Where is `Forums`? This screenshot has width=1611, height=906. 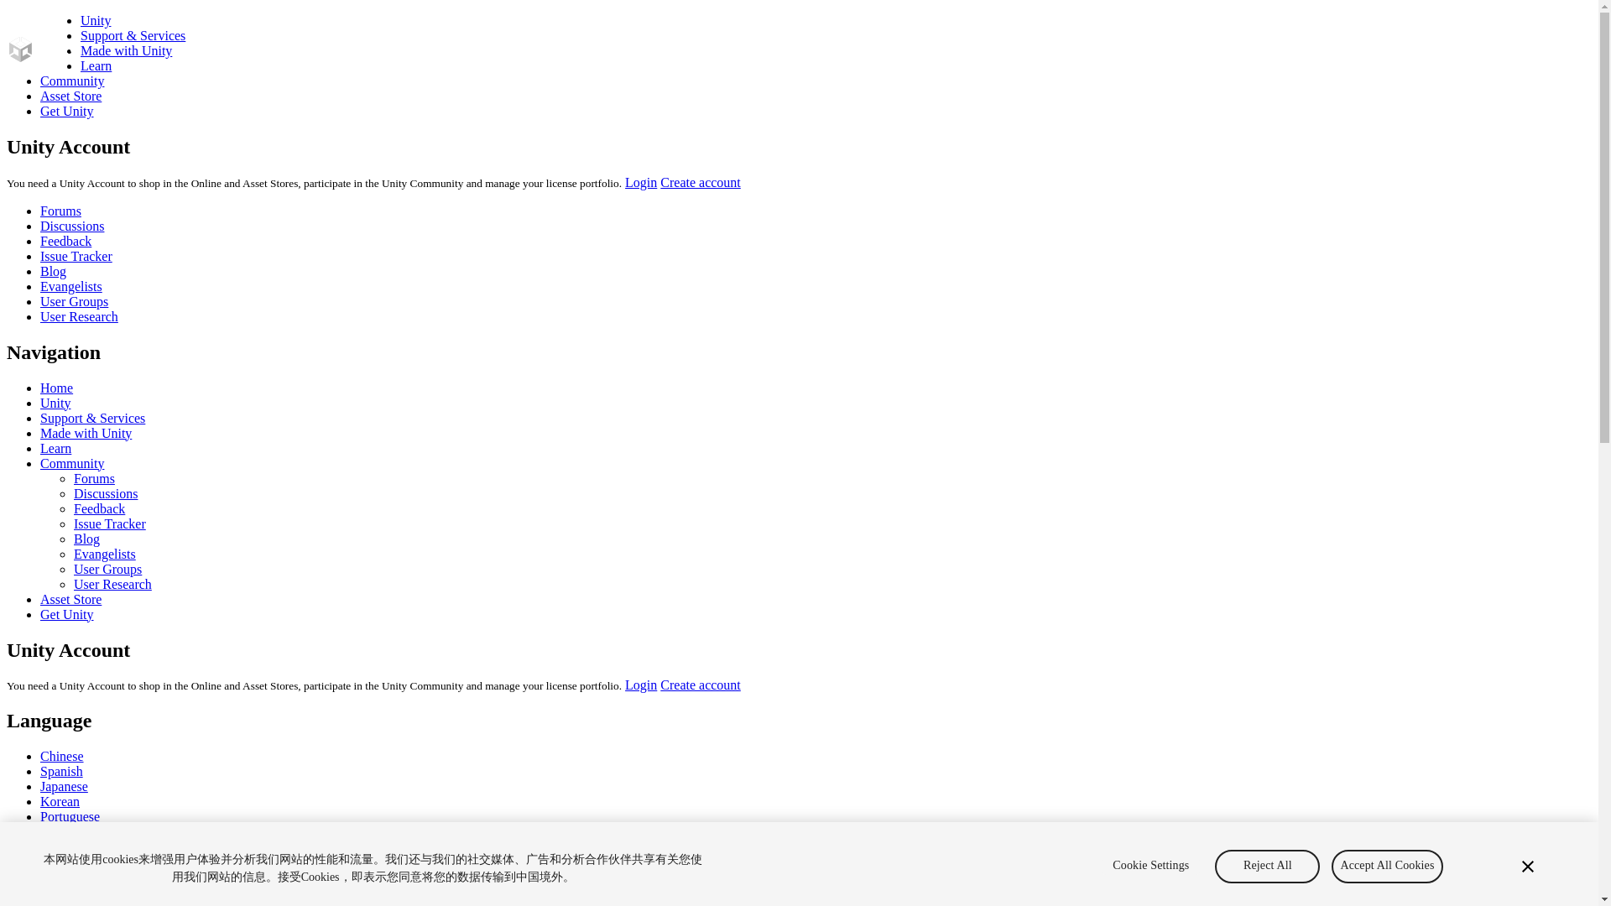 Forums is located at coordinates (60, 211).